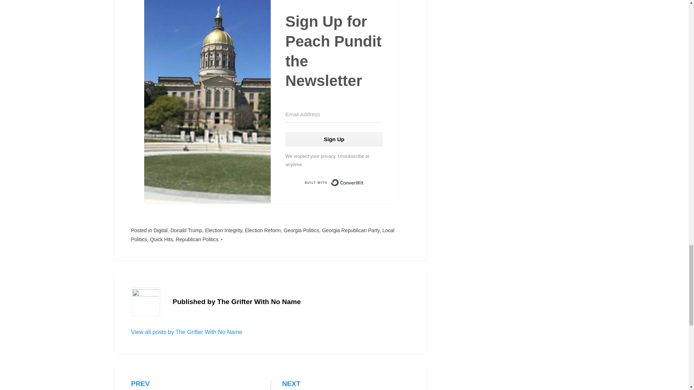 The width and height of the screenshot is (694, 390). I want to click on Republican Politics, so click(195, 385).